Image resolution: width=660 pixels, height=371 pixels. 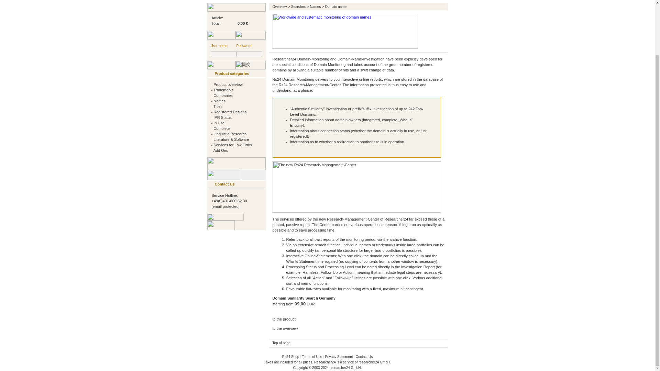 What do you see at coordinates (279, 6) in the screenshot?
I see `Overview` at bounding box center [279, 6].